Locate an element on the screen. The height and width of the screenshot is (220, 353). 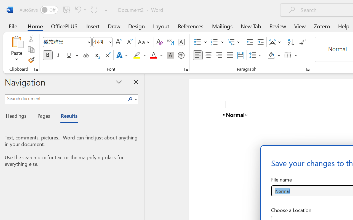
Quick Access Toolbar is located at coordinates (65, 10).